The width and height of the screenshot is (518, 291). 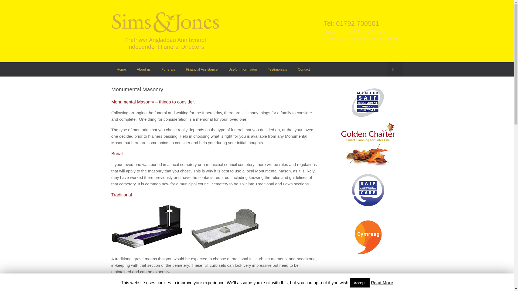 I want to click on About us, so click(x=144, y=70).